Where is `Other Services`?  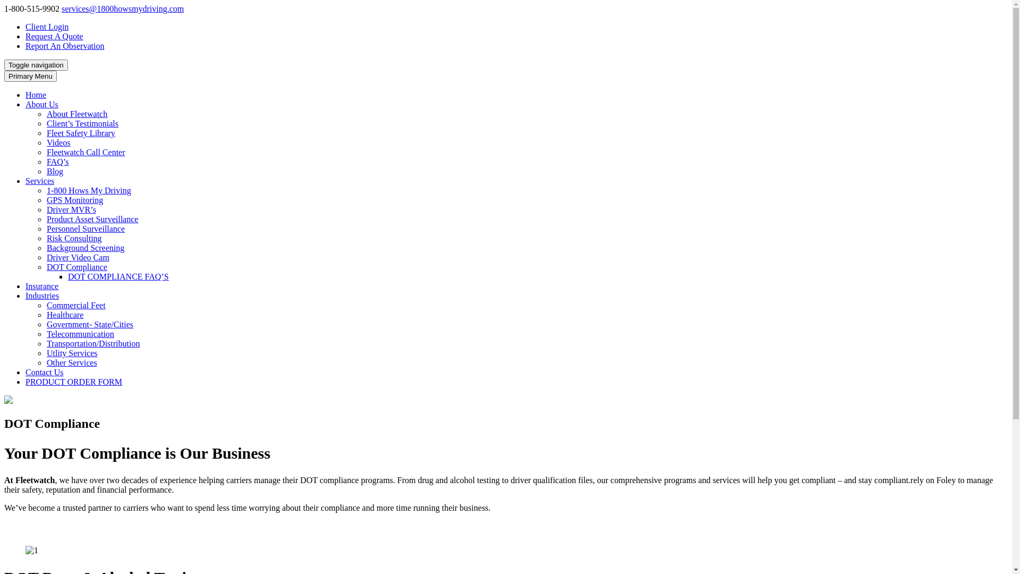
Other Services is located at coordinates (72, 362).